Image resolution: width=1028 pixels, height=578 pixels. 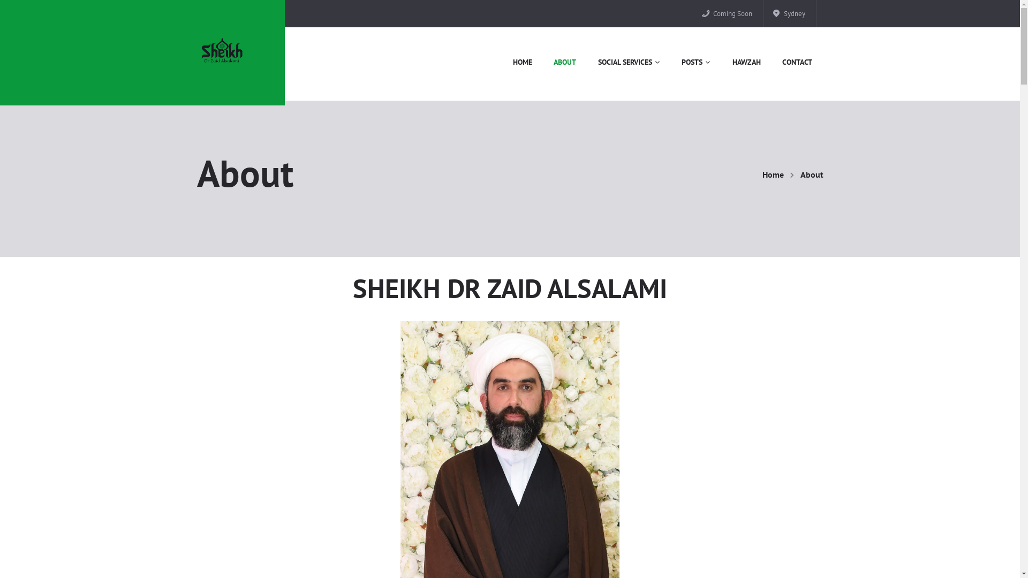 What do you see at coordinates (798, 63) in the screenshot?
I see `CONTACT` at bounding box center [798, 63].